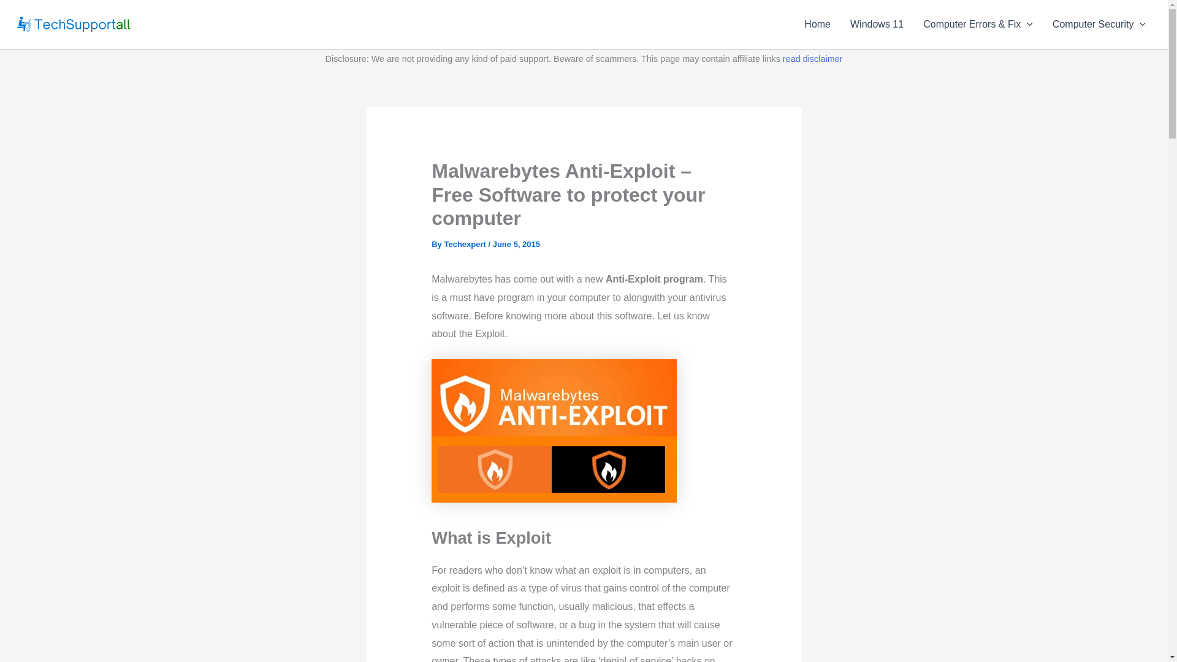 The height and width of the screenshot is (662, 1177). Describe the element at coordinates (466, 244) in the screenshot. I see `View all posts by Techexpert` at that location.